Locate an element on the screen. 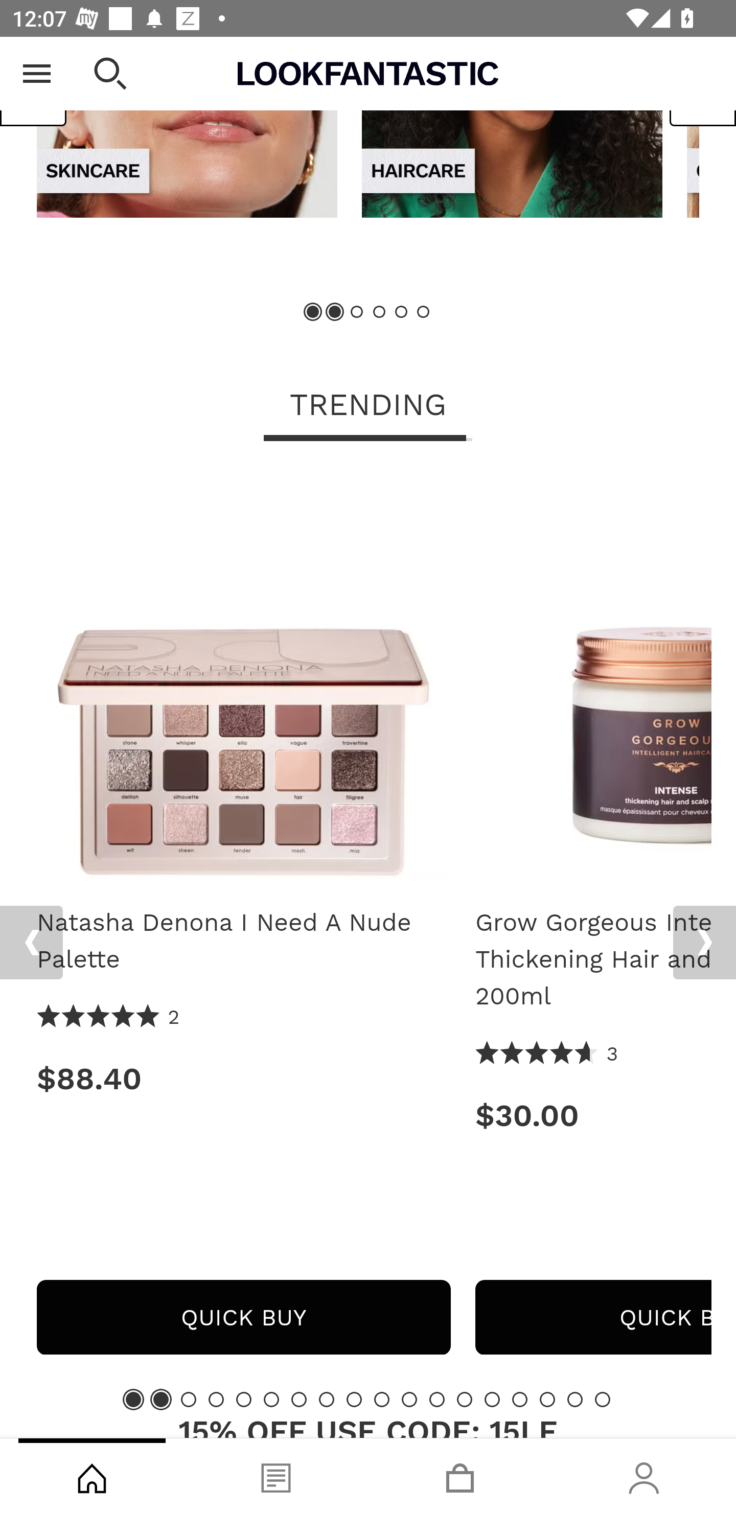 This screenshot has height=1513, width=736. Slide 5 is located at coordinates (401, 312).